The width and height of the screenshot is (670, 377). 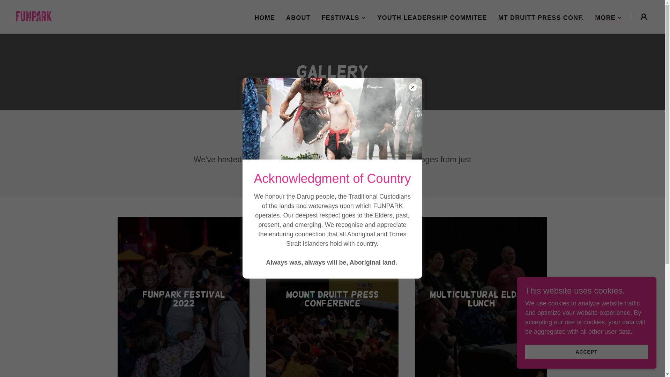 I want to click on MORE, so click(x=609, y=17).